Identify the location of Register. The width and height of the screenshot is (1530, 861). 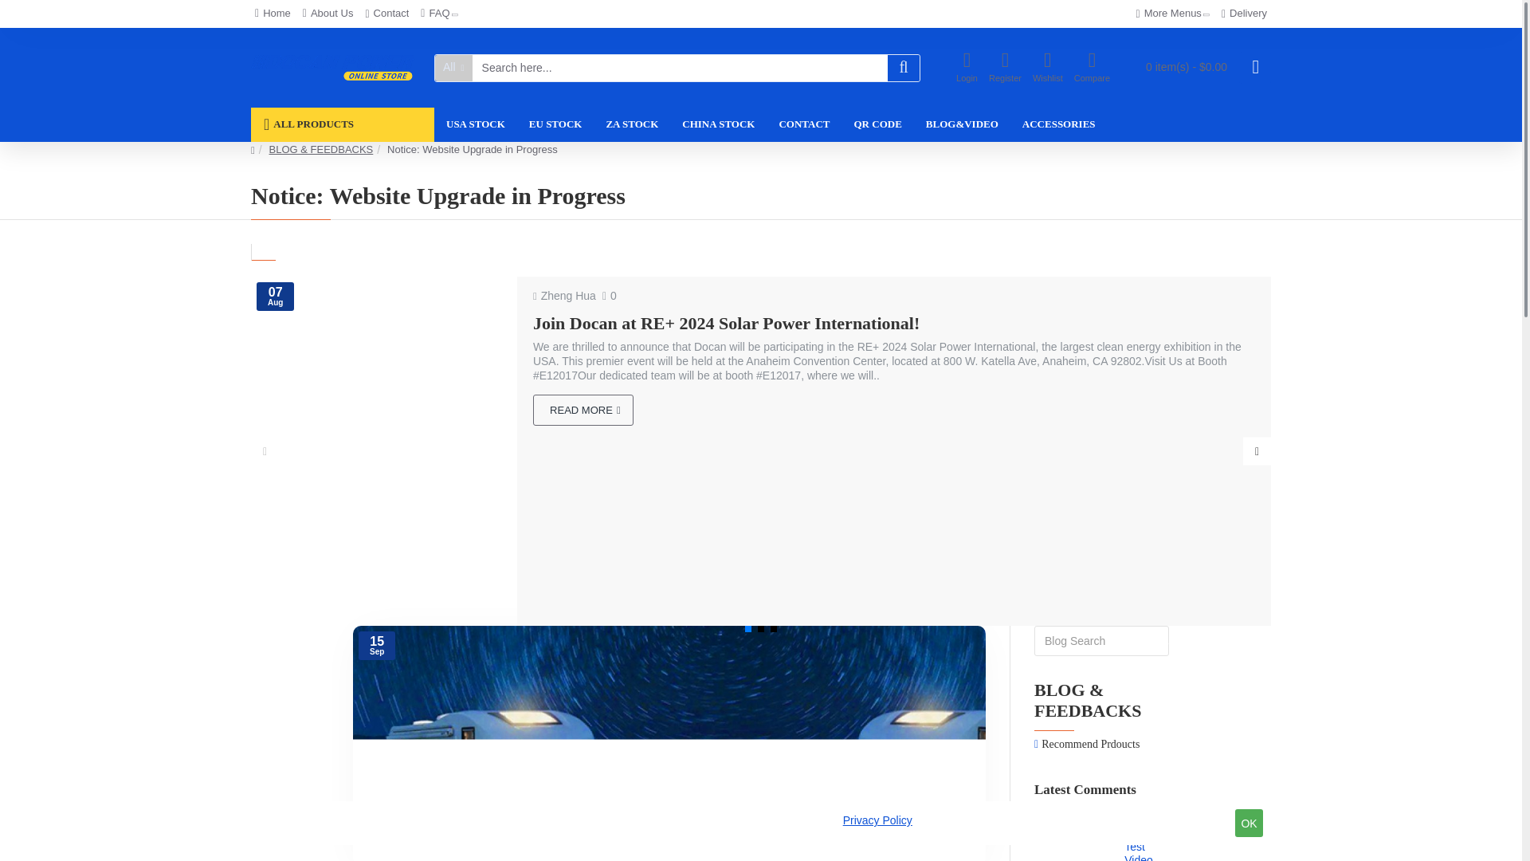
(1005, 68).